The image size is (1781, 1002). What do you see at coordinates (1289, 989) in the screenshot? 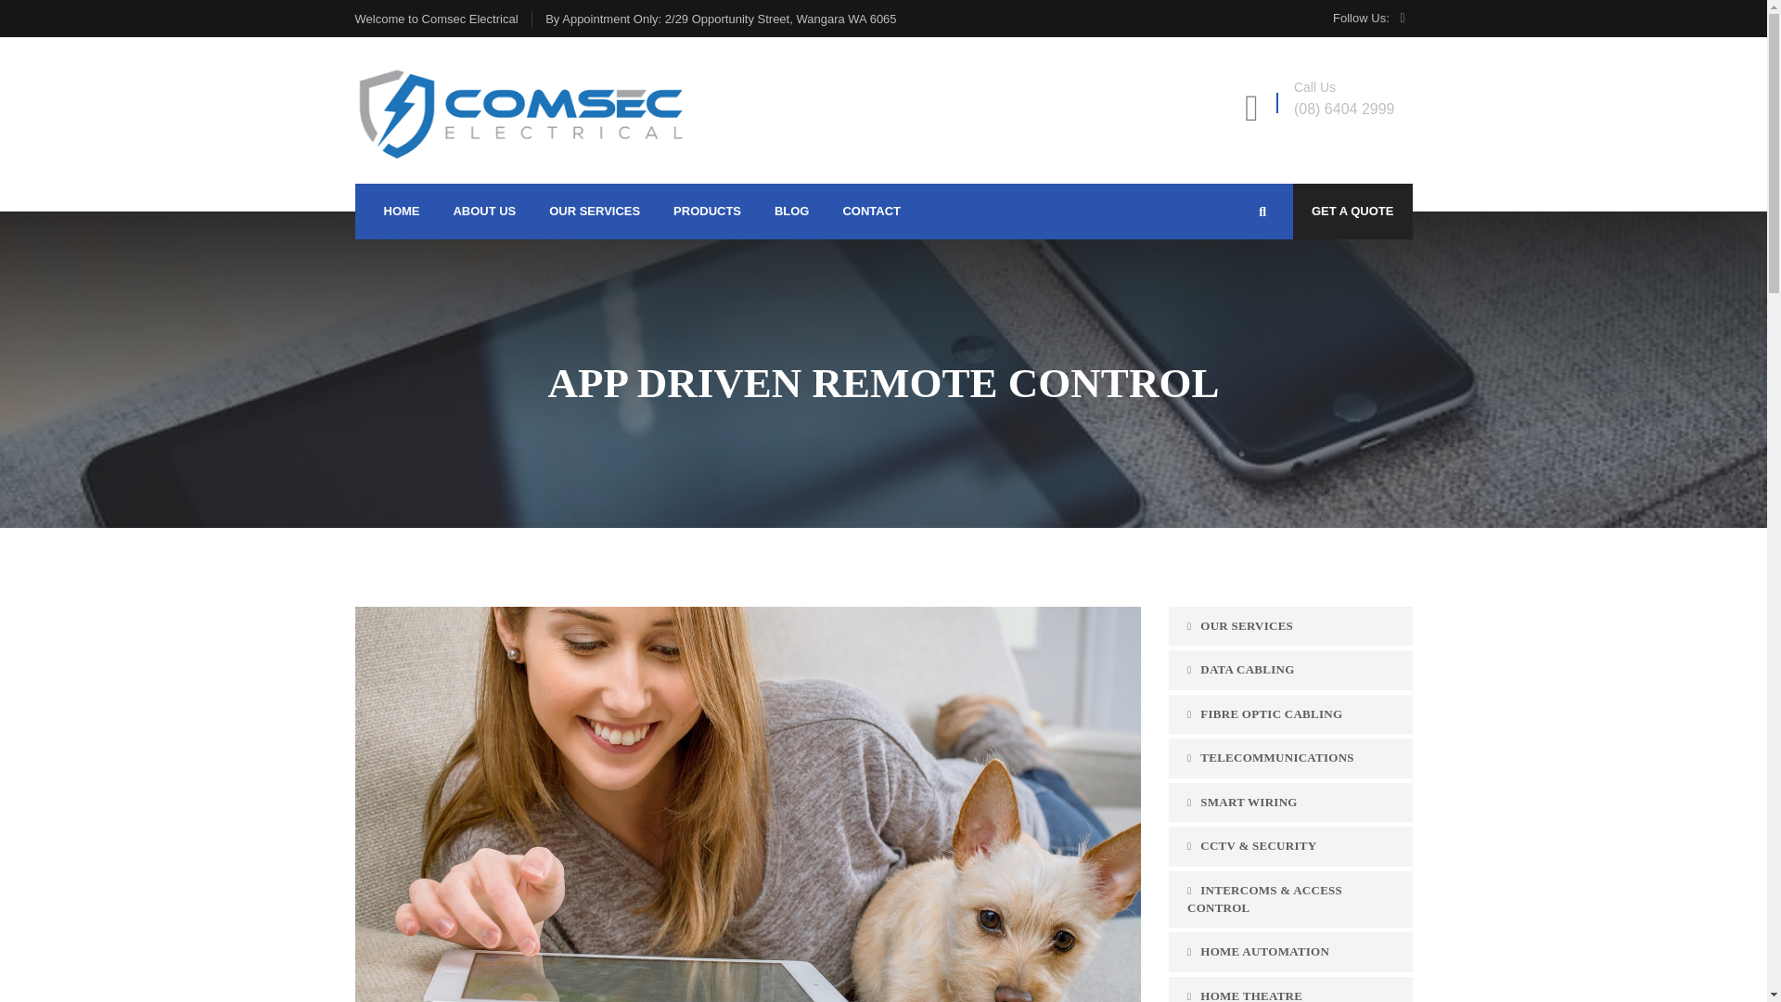
I see `HOME THEATRE` at bounding box center [1289, 989].